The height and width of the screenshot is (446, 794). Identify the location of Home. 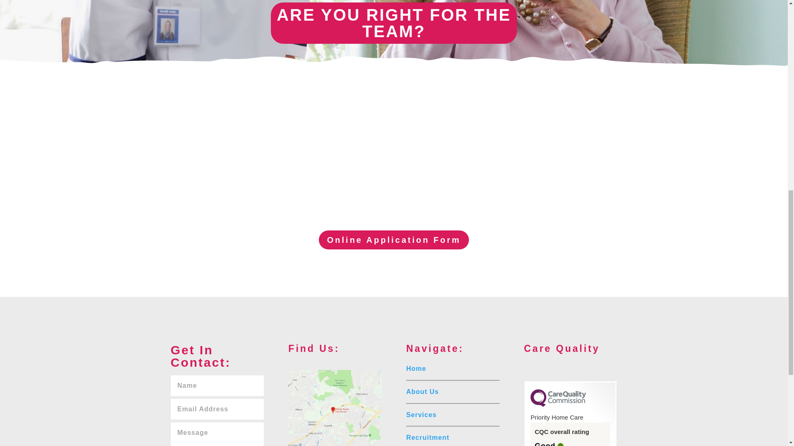
(416, 368).